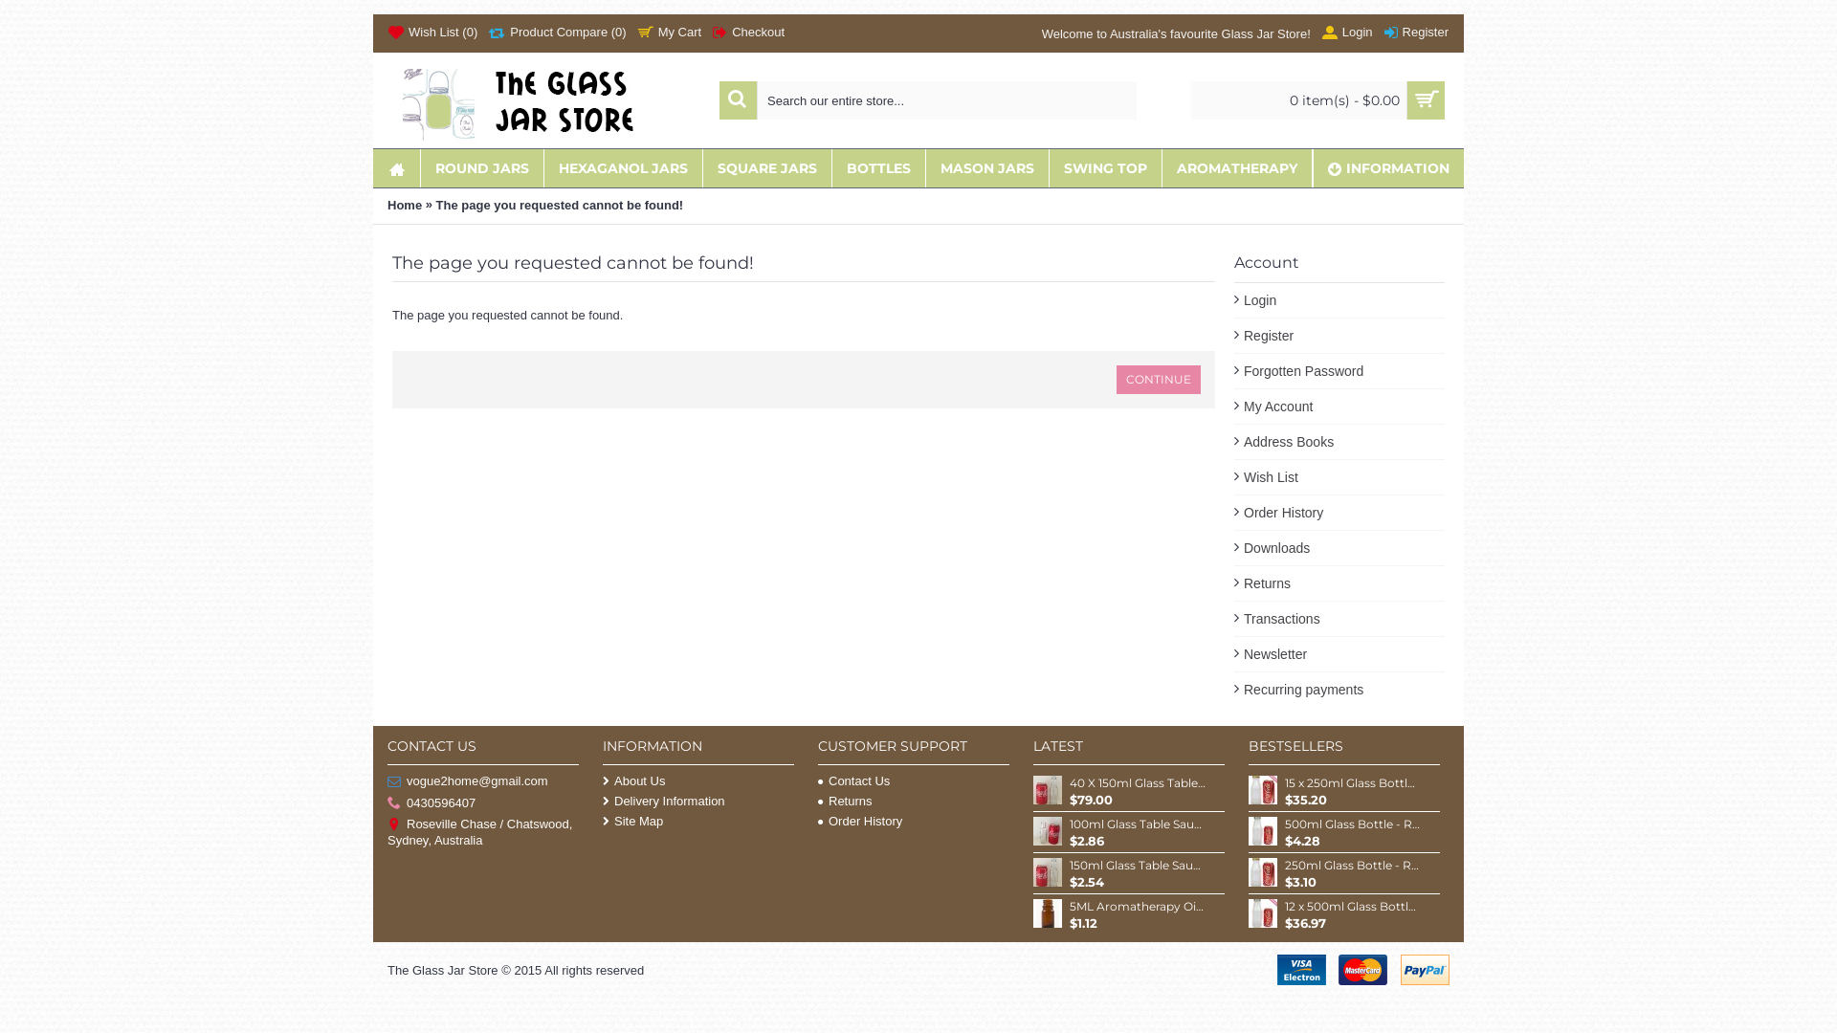 This screenshot has width=1837, height=1033. I want to click on 15 x 250ml Glass Bottle - Round, so click(1353, 783).